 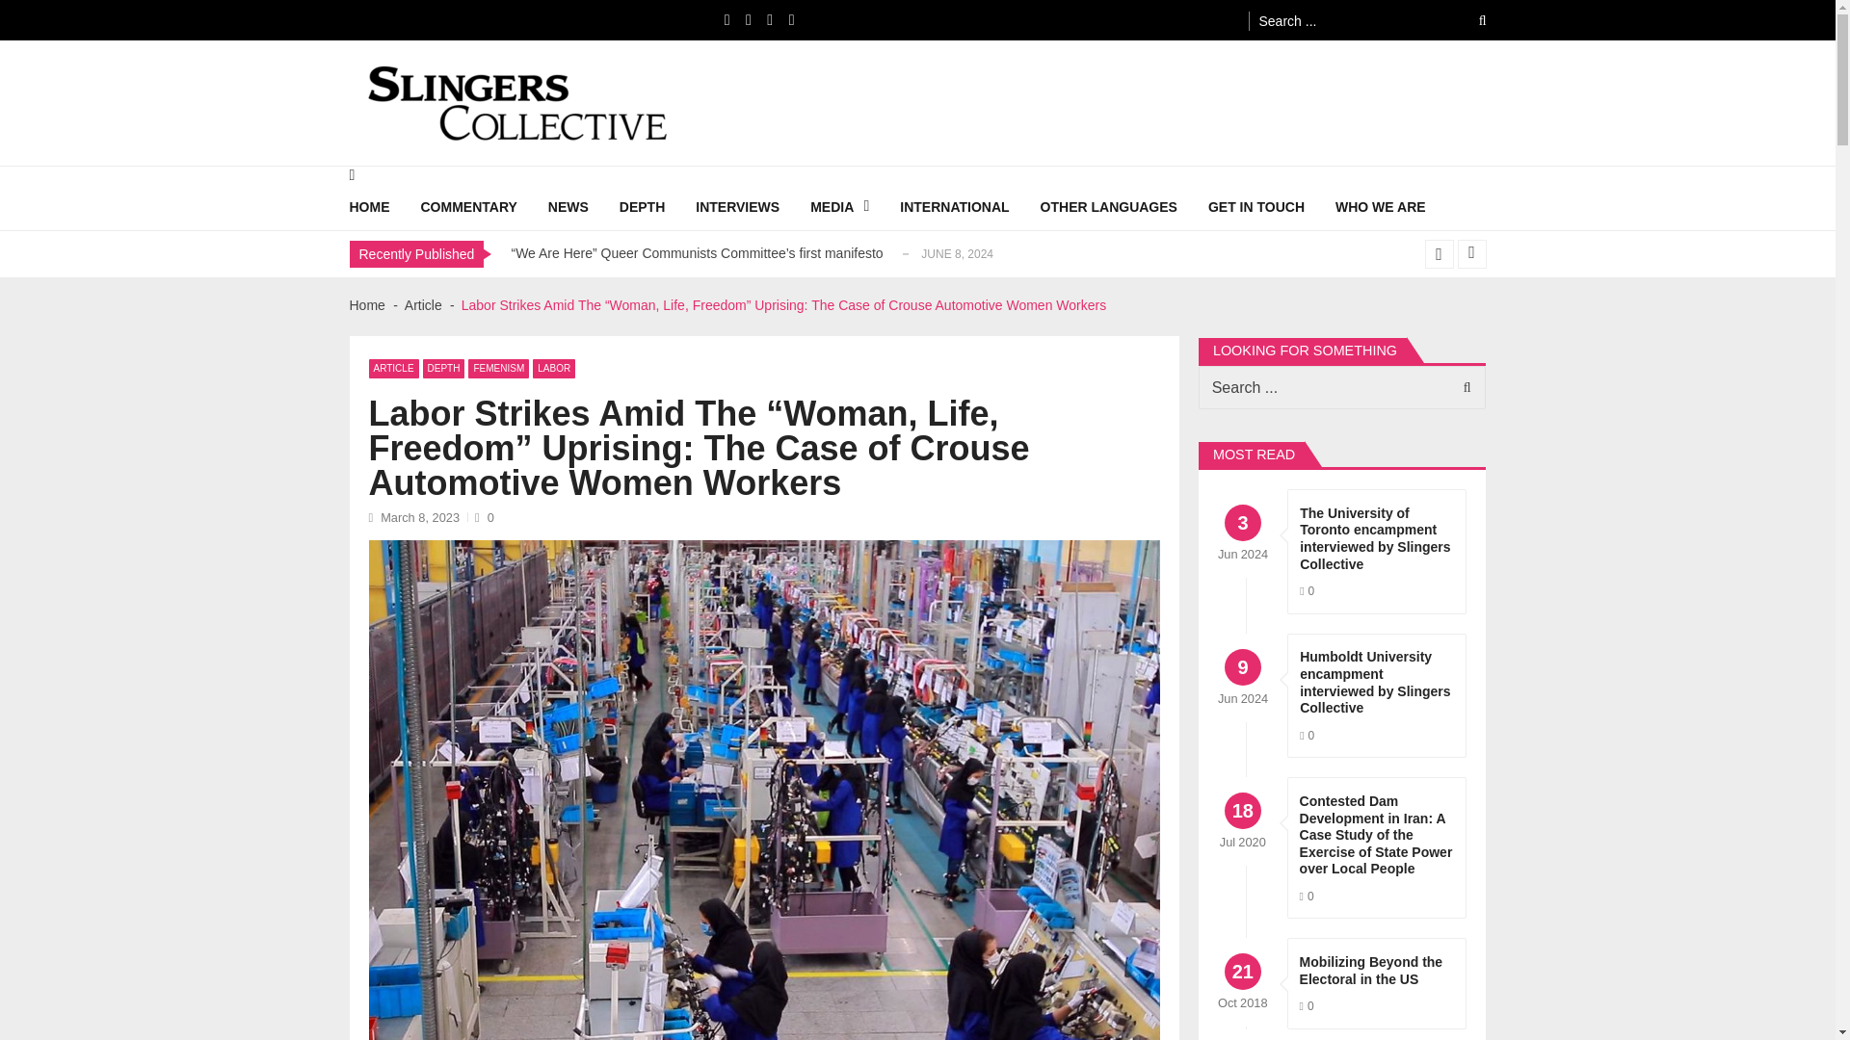 I want to click on Slingers.Collective, so click(x=436, y=156).